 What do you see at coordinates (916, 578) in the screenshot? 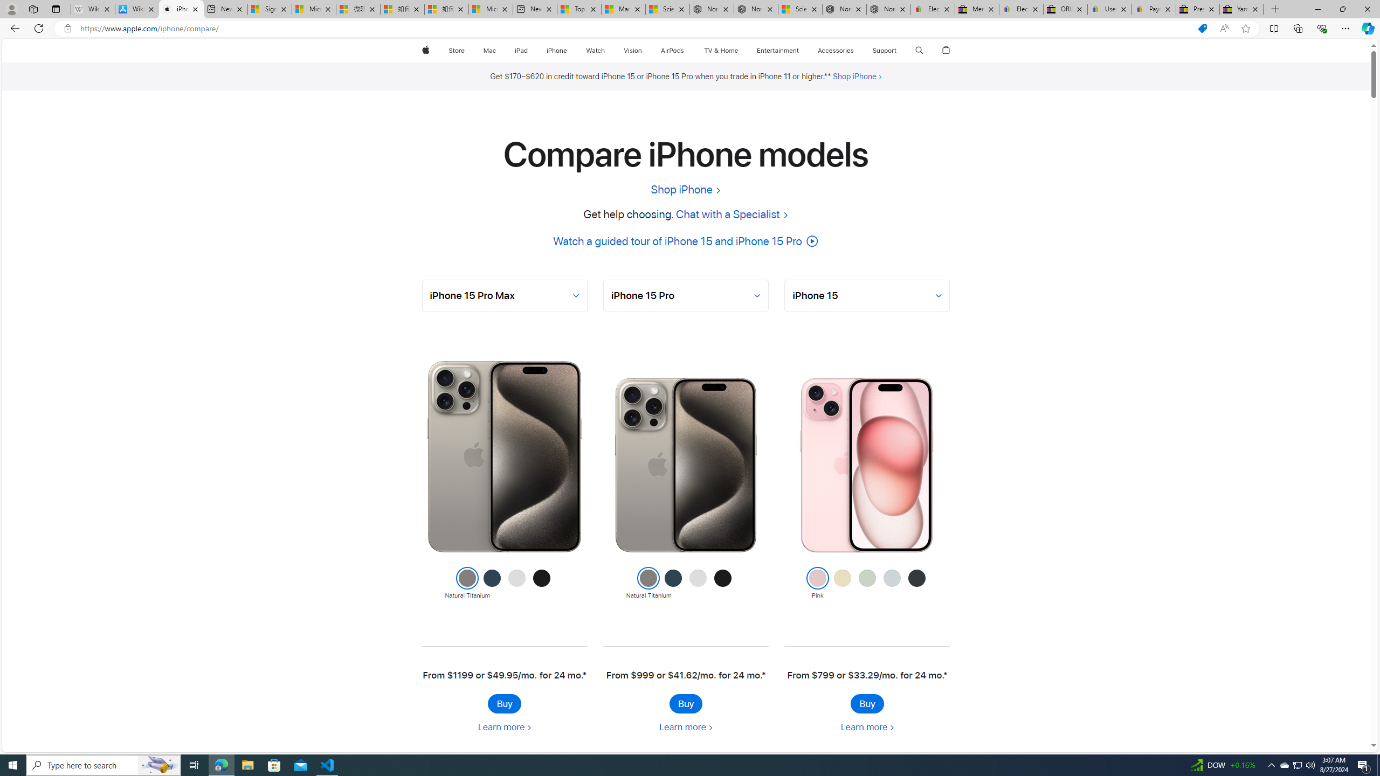
I see `Class: colornav-link` at bounding box center [916, 578].